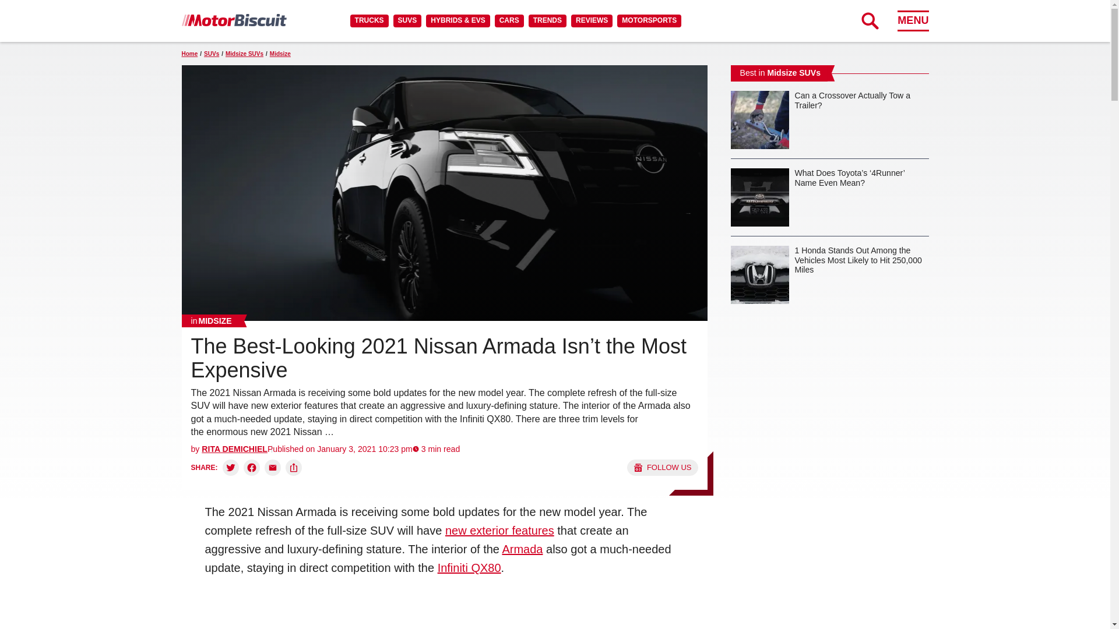 The height and width of the screenshot is (629, 1119). I want to click on Expand Search, so click(870, 20).